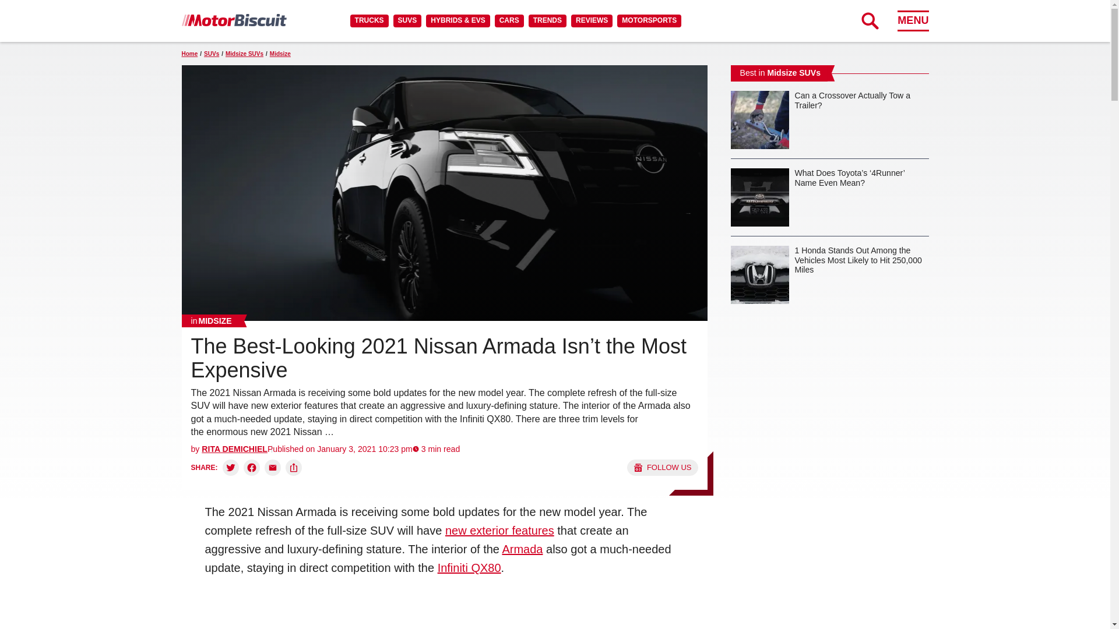 The height and width of the screenshot is (629, 1119). I want to click on Expand Search, so click(870, 20).